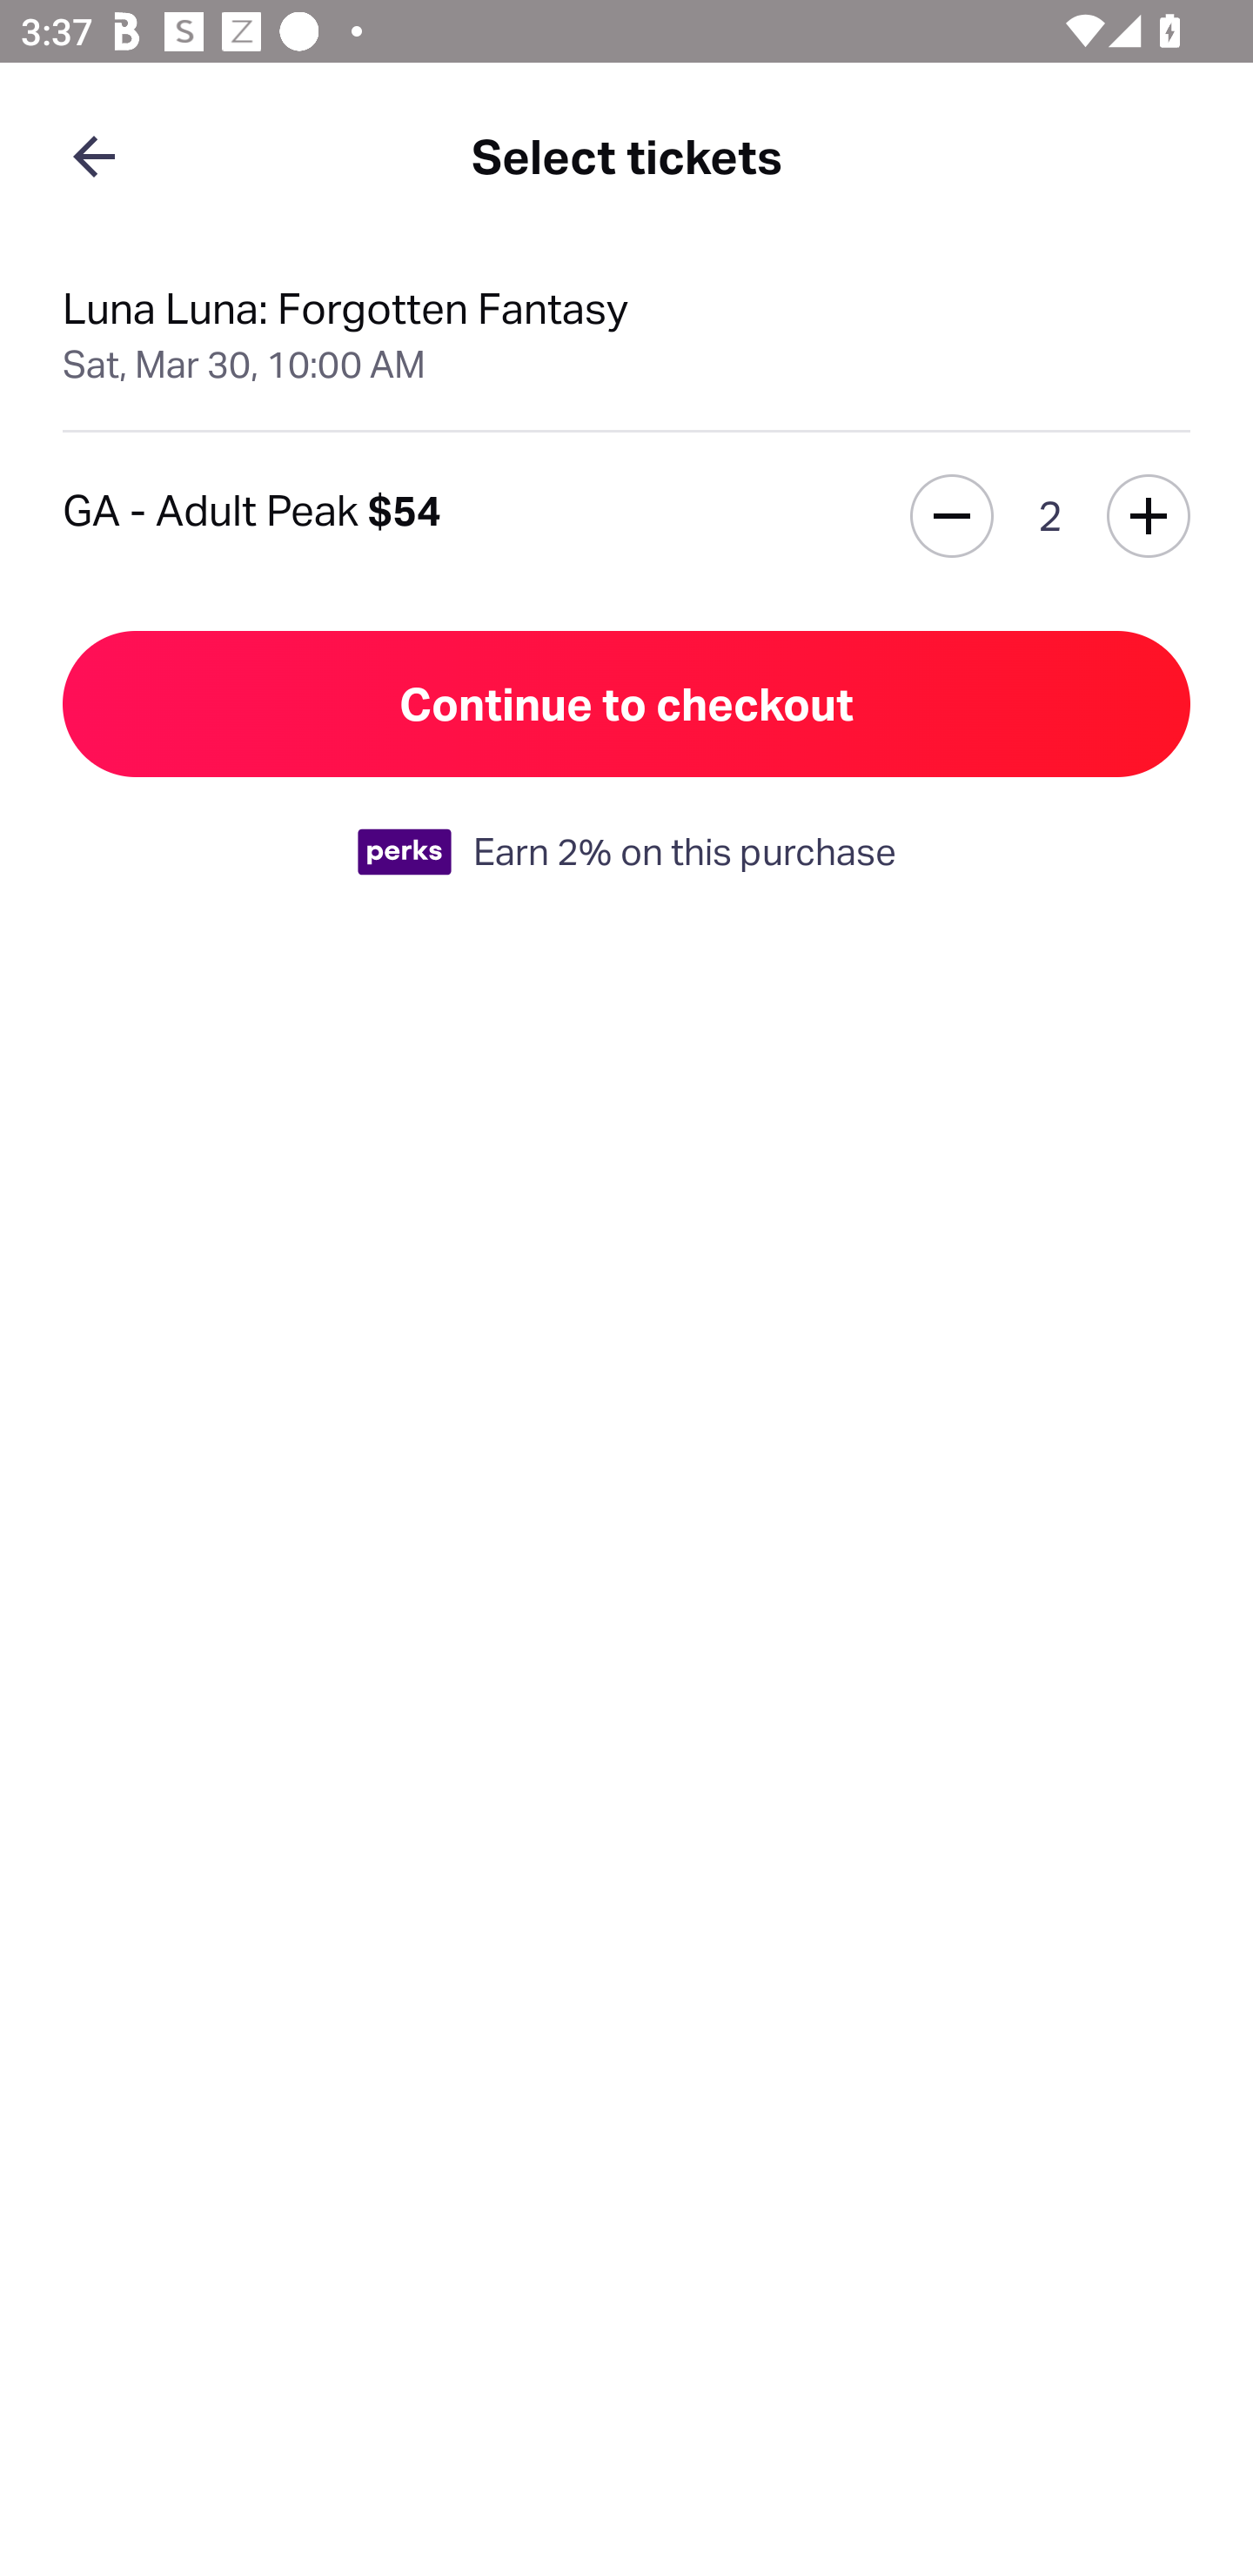 The height and width of the screenshot is (2576, 1253). I want to click on Continue to checkout, so click(626, 704).